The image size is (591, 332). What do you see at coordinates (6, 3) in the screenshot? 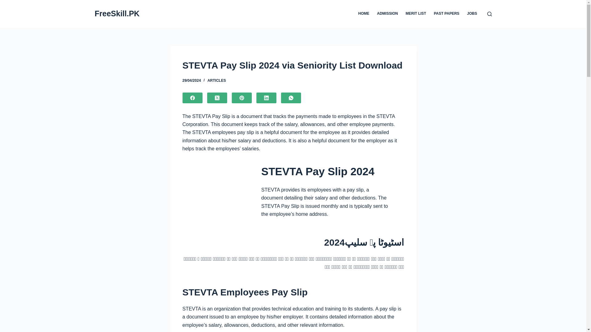
I see `Skip to content` at bounding box center [6, 3].